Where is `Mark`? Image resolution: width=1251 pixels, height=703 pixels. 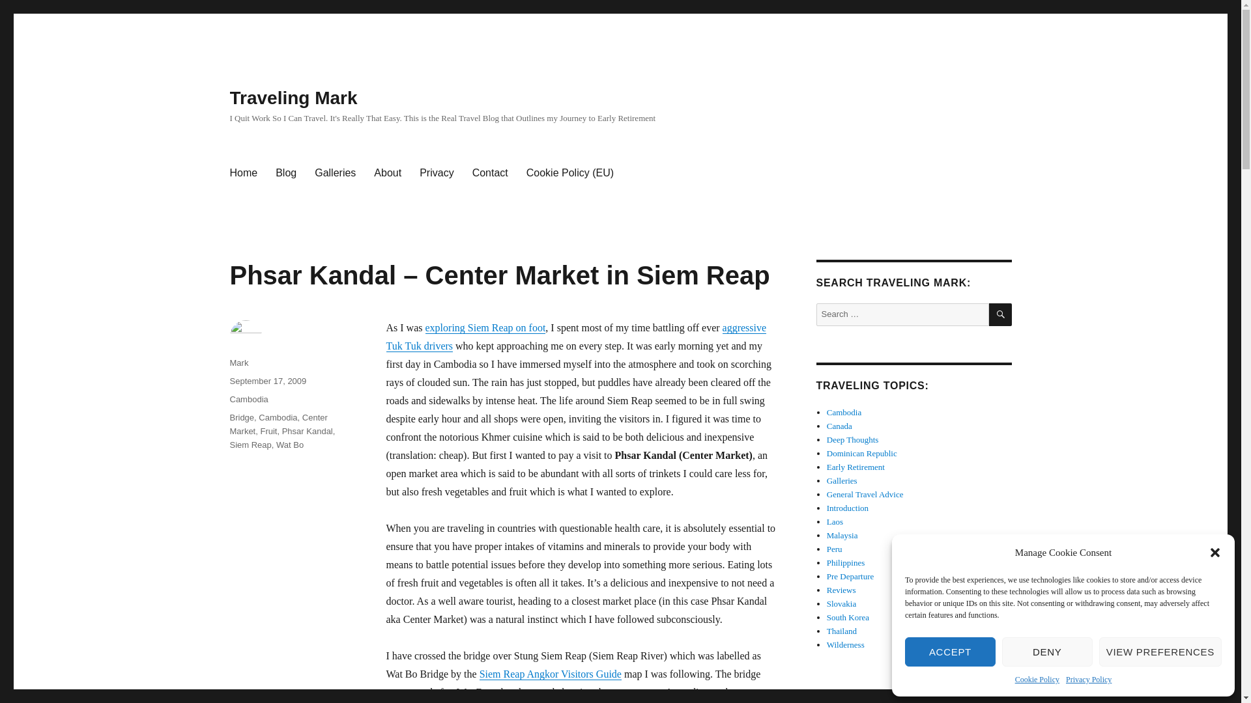
Mark is located at coordinates (238, 362).